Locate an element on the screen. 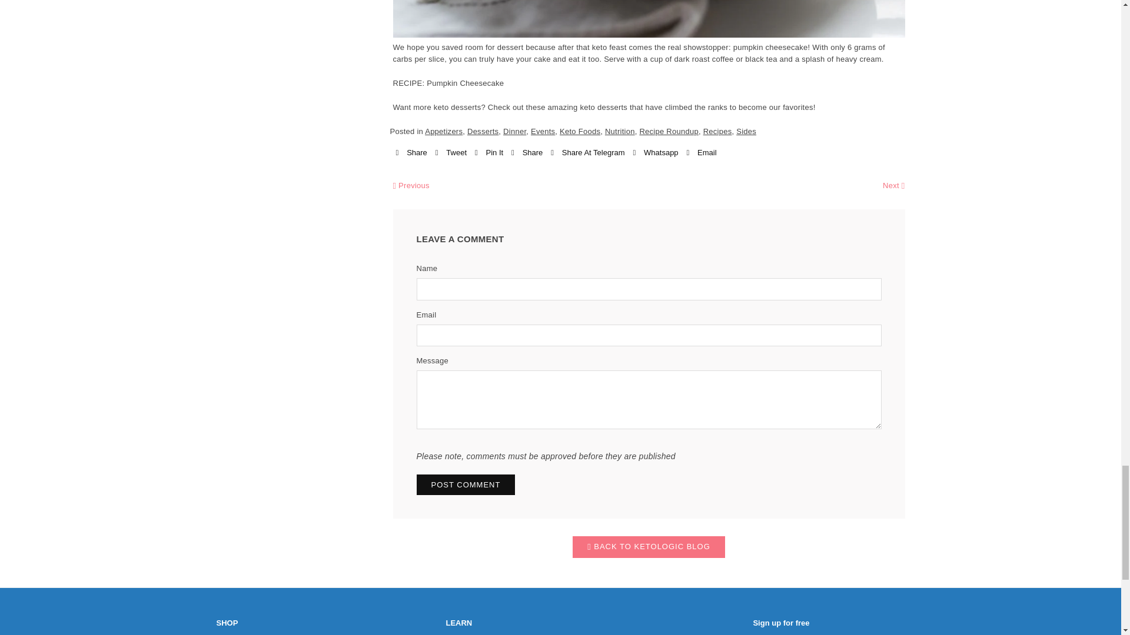 Image resolution: width=1130 pixels, height=635 pixels. Share on Telegram is located at coordinates (587, 153).